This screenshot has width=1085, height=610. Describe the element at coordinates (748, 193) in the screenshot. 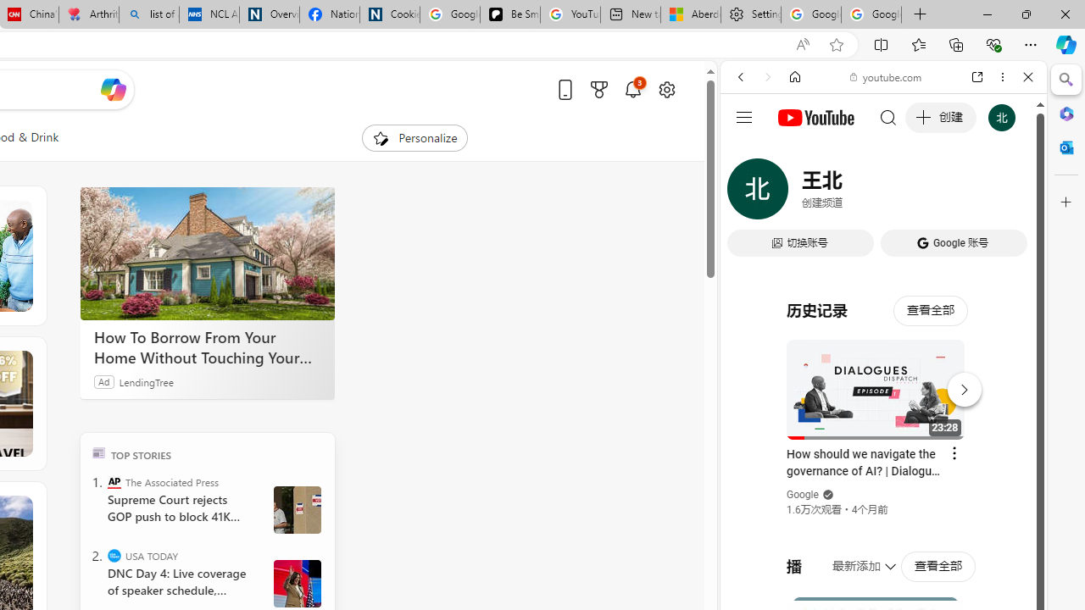

I see `Search Filter, WEB` at that location.